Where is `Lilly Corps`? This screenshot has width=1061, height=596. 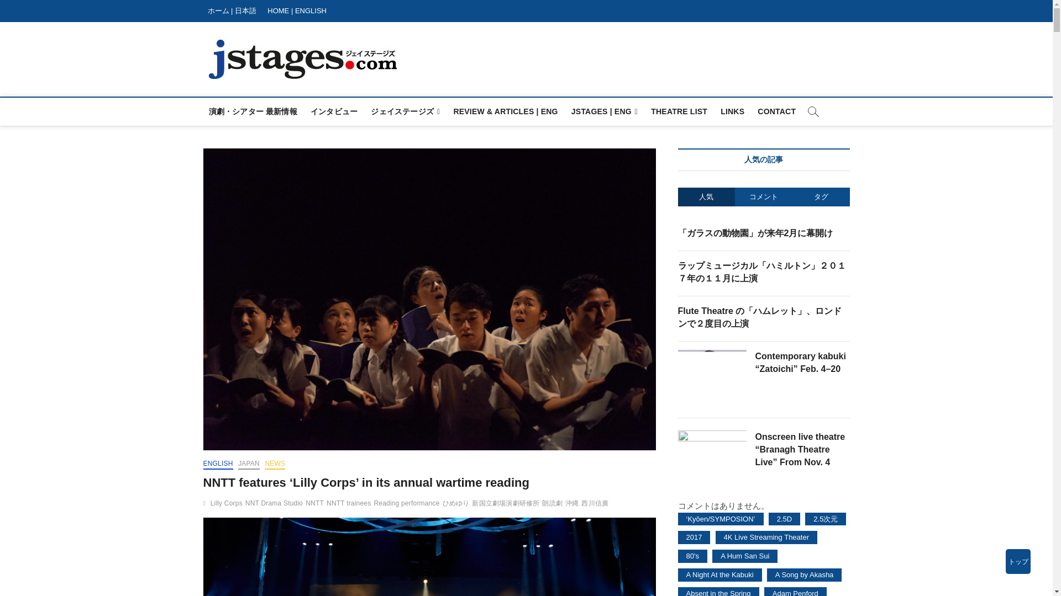 Lilly Corps is located at coordinates (228, 504).